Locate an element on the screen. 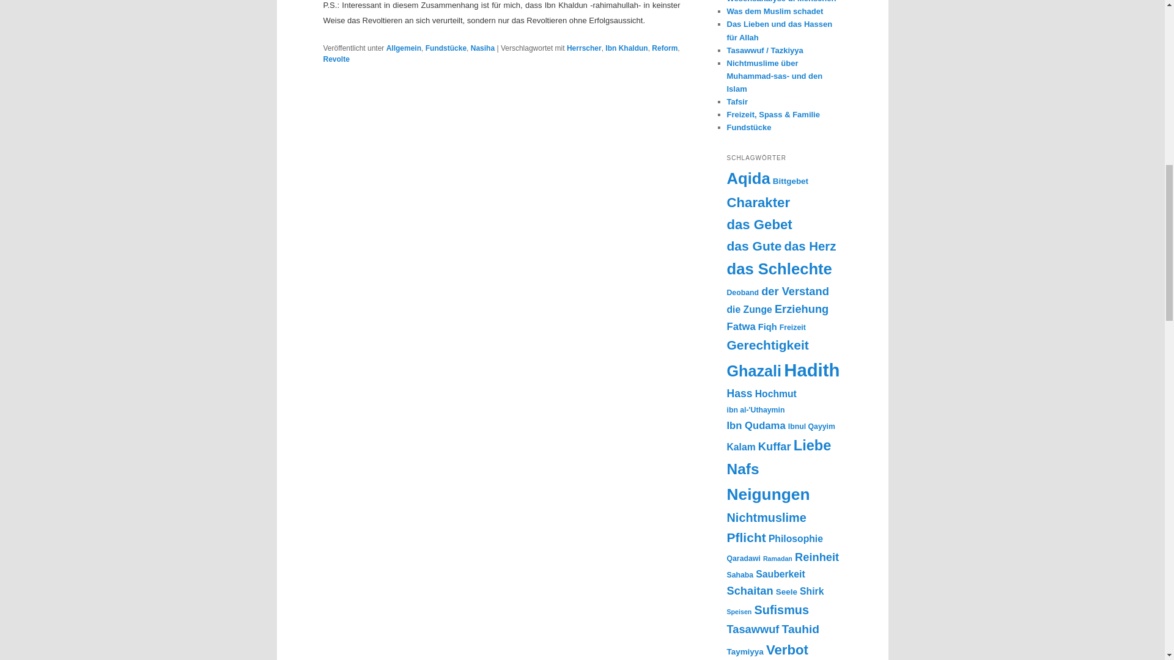 Image resolution: width=1174 pixels, height=660 pixels. Revolte is located at coordinates (336, 59).